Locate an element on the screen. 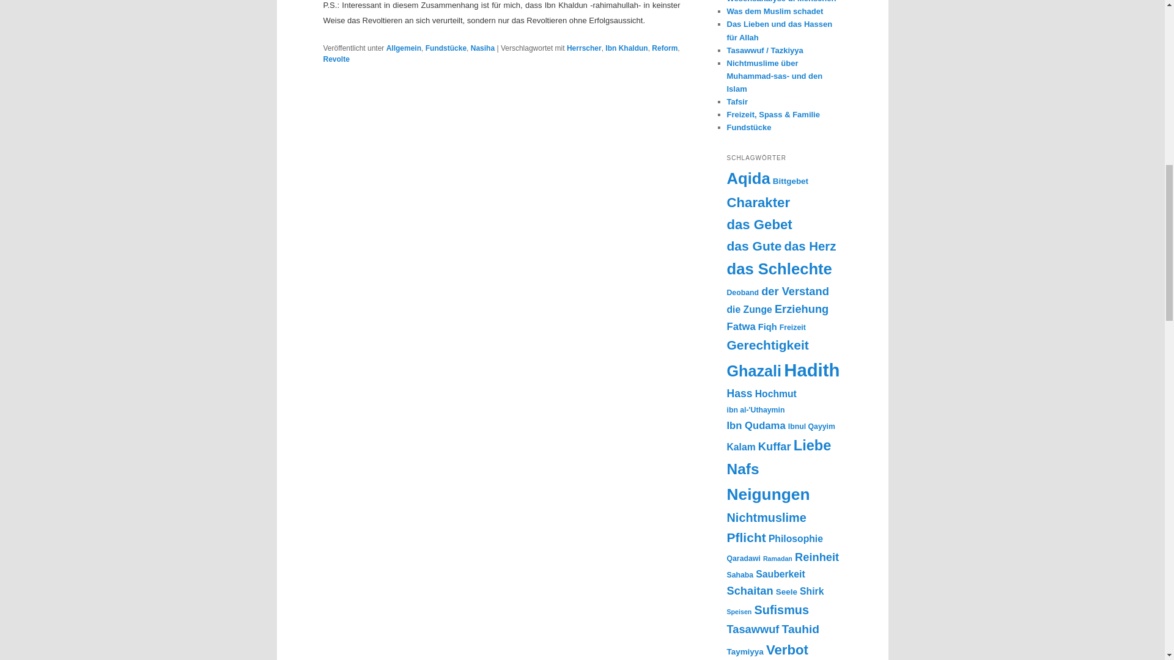 Image resolution: width=1174 pixels, height=660 pixels. Revolte is located at coordinates (336, 59).